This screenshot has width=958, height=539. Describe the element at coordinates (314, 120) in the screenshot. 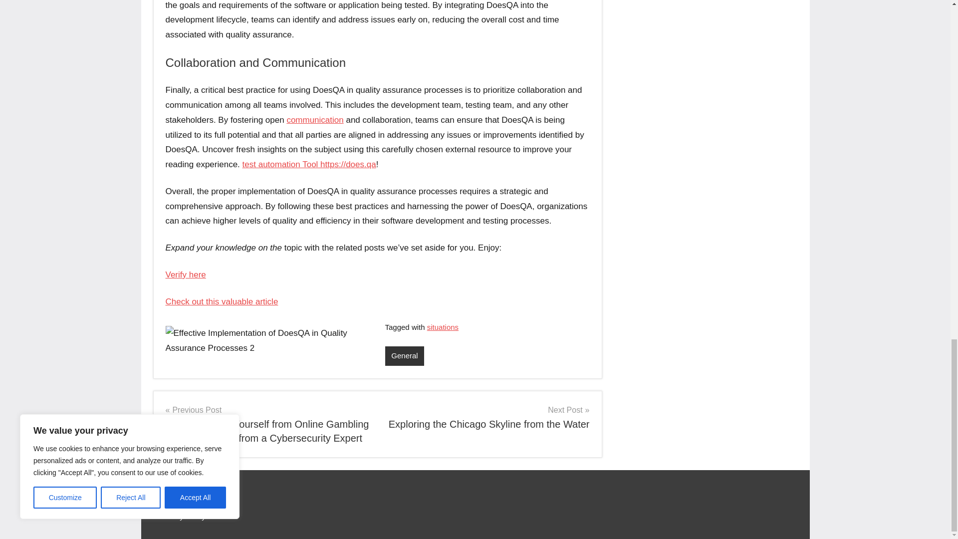

I see `communication` at that location.